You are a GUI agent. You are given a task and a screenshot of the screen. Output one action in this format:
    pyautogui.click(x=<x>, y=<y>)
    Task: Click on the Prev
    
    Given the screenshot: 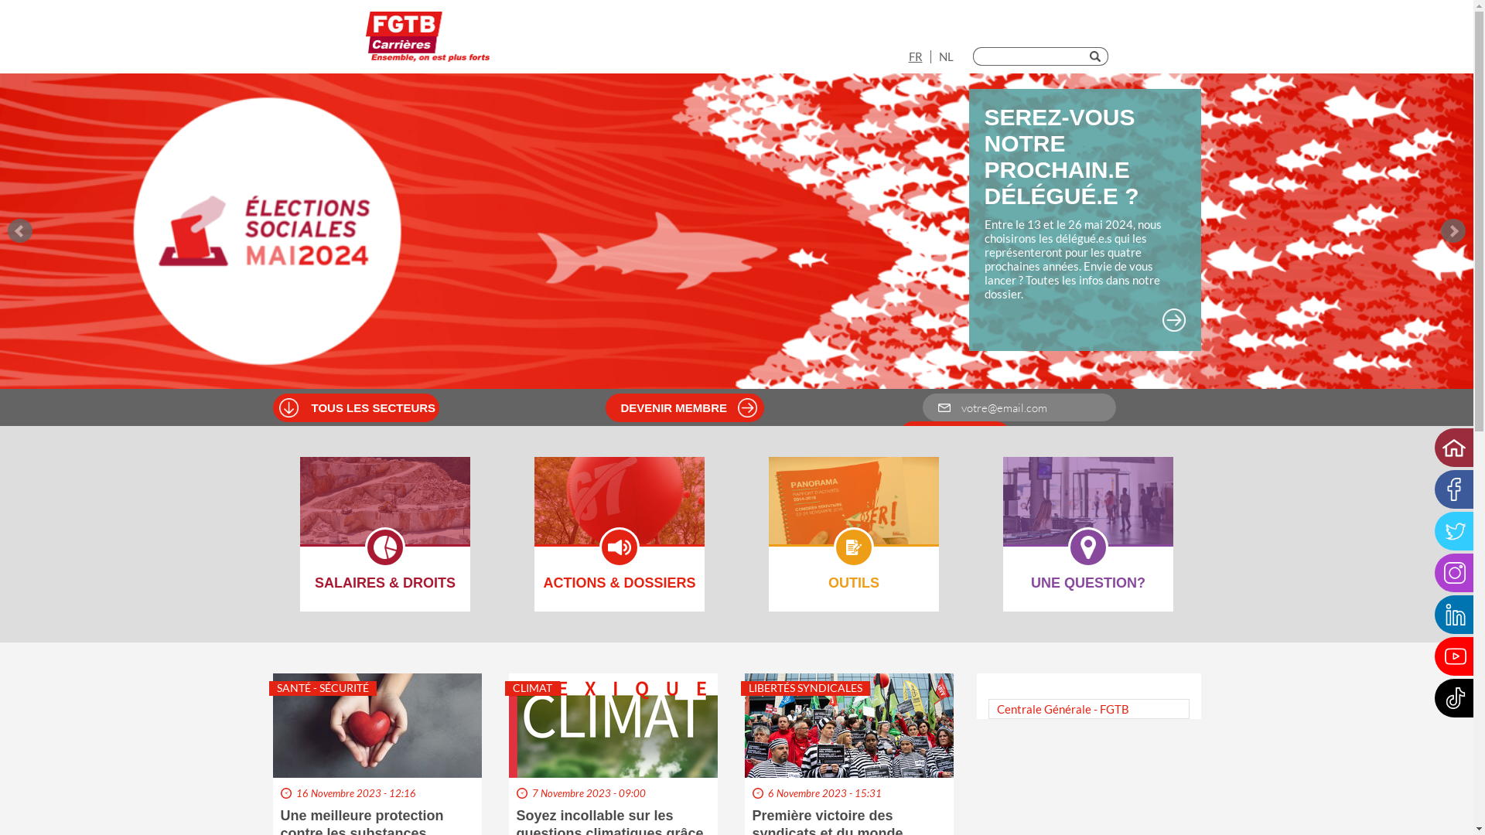 What is the action you would take?
    pyautogui.click(x=20, y=231)
    